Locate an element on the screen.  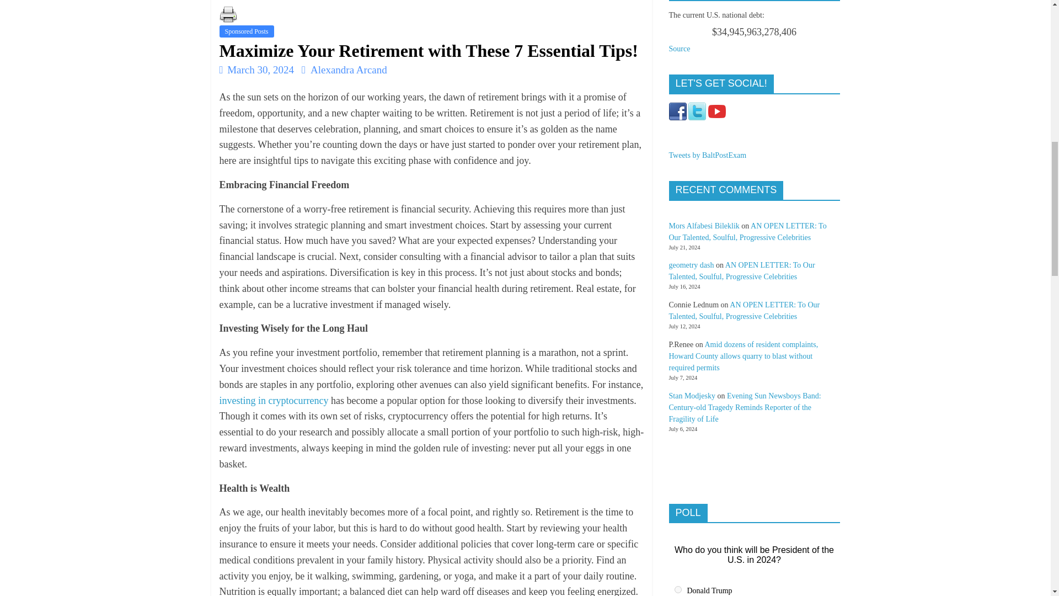
Tweets by BaltPostExam is located at coordinates (707, 156).